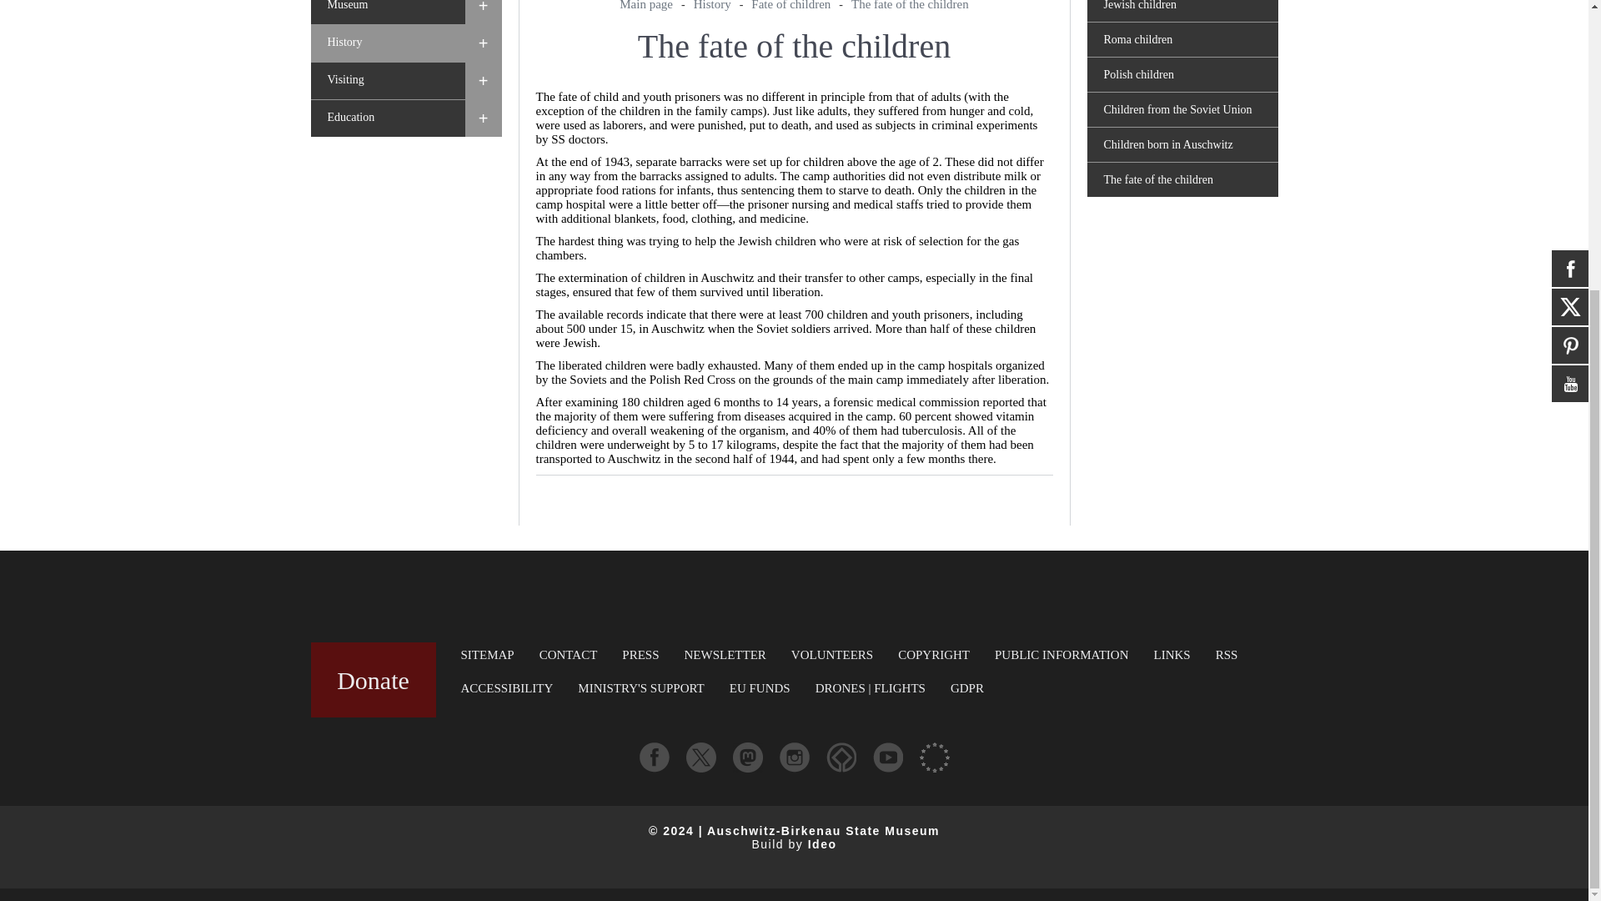  Describe the element at coordinates (387, 12) in the screenshot. I see `Museum` at that location.